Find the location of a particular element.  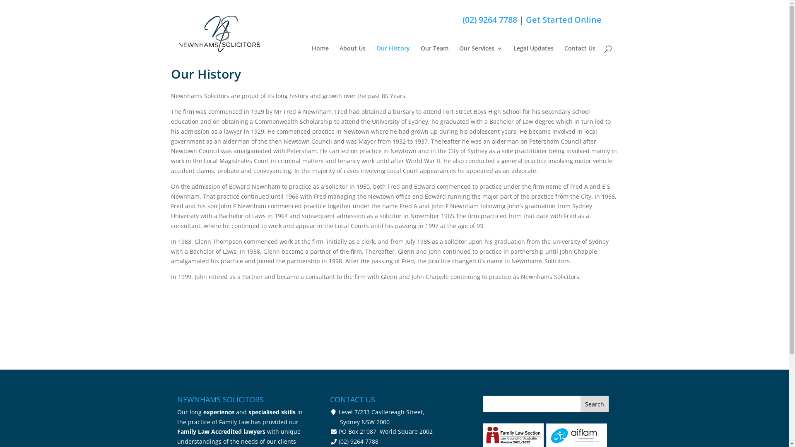

Our Services is located at coordinates (480, 57).